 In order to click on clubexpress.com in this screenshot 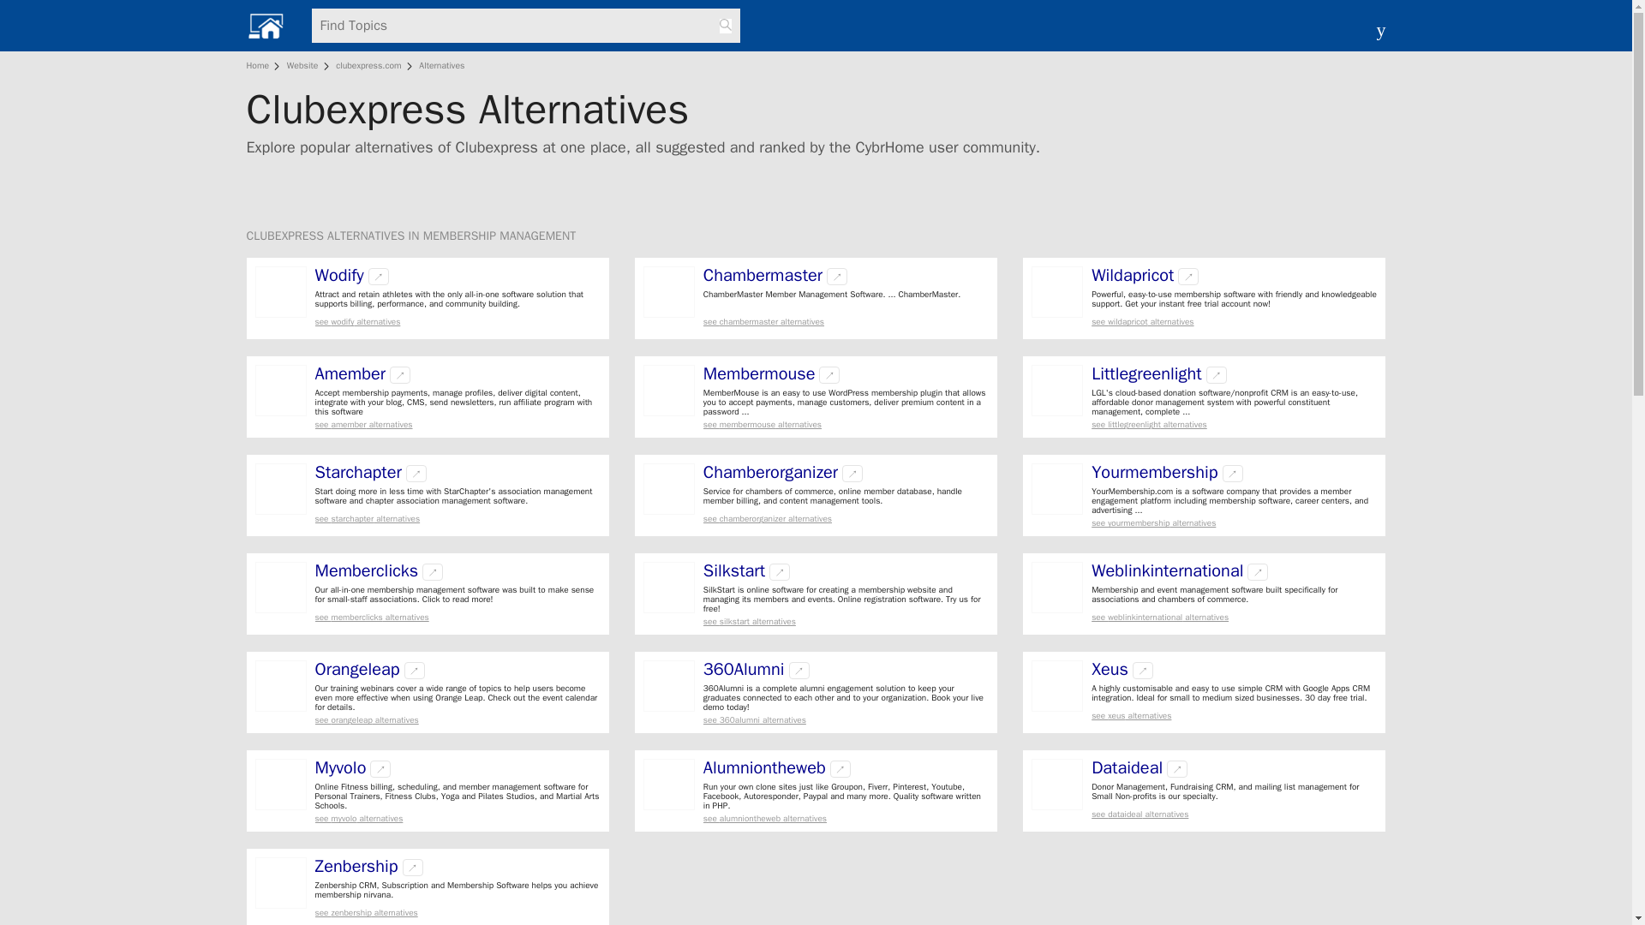, I will do `click(368, 65)`.